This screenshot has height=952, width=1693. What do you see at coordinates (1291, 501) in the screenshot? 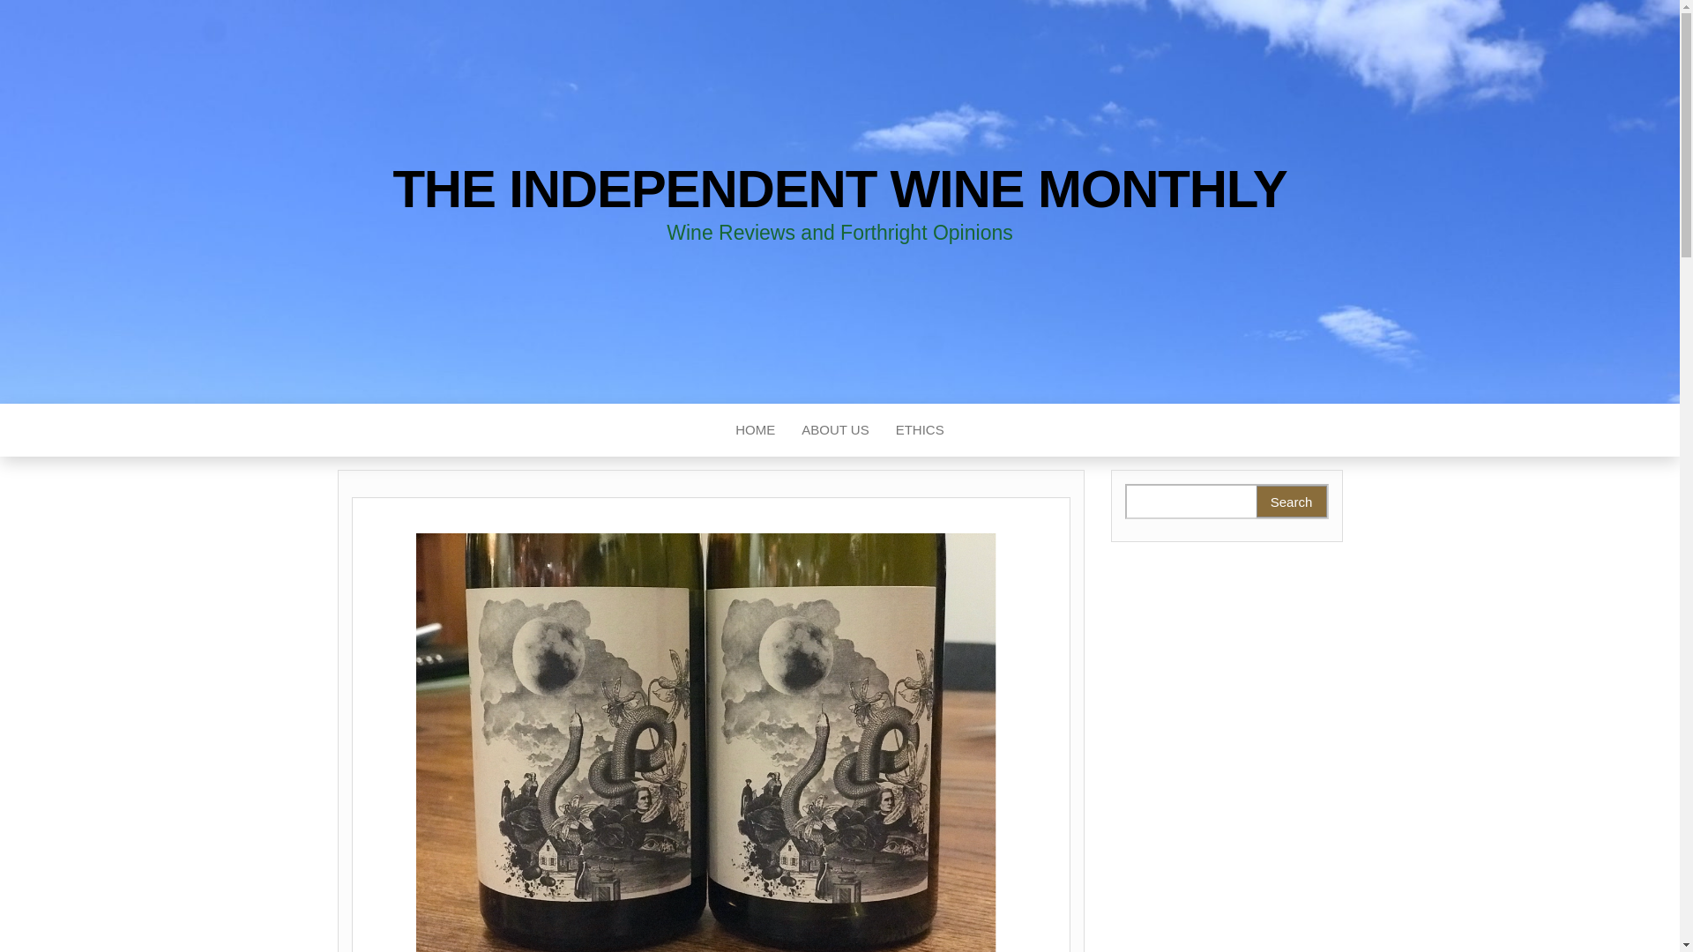
I see `Search` at bounding box center [1291, 501].